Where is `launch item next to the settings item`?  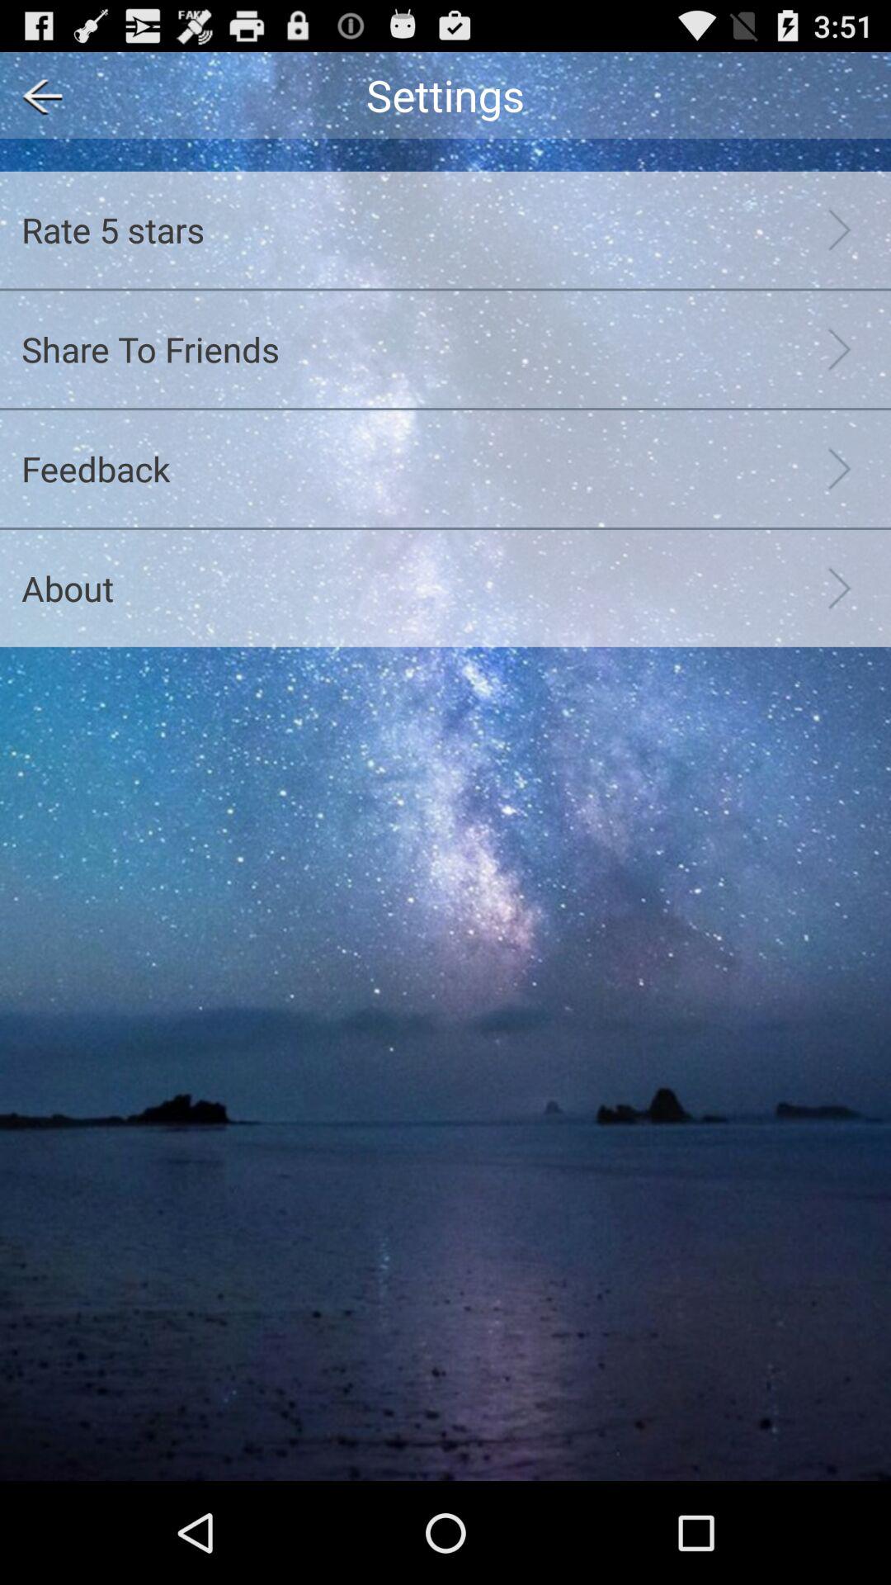 launch item next to the settings item is located at coordinates (36, 94).